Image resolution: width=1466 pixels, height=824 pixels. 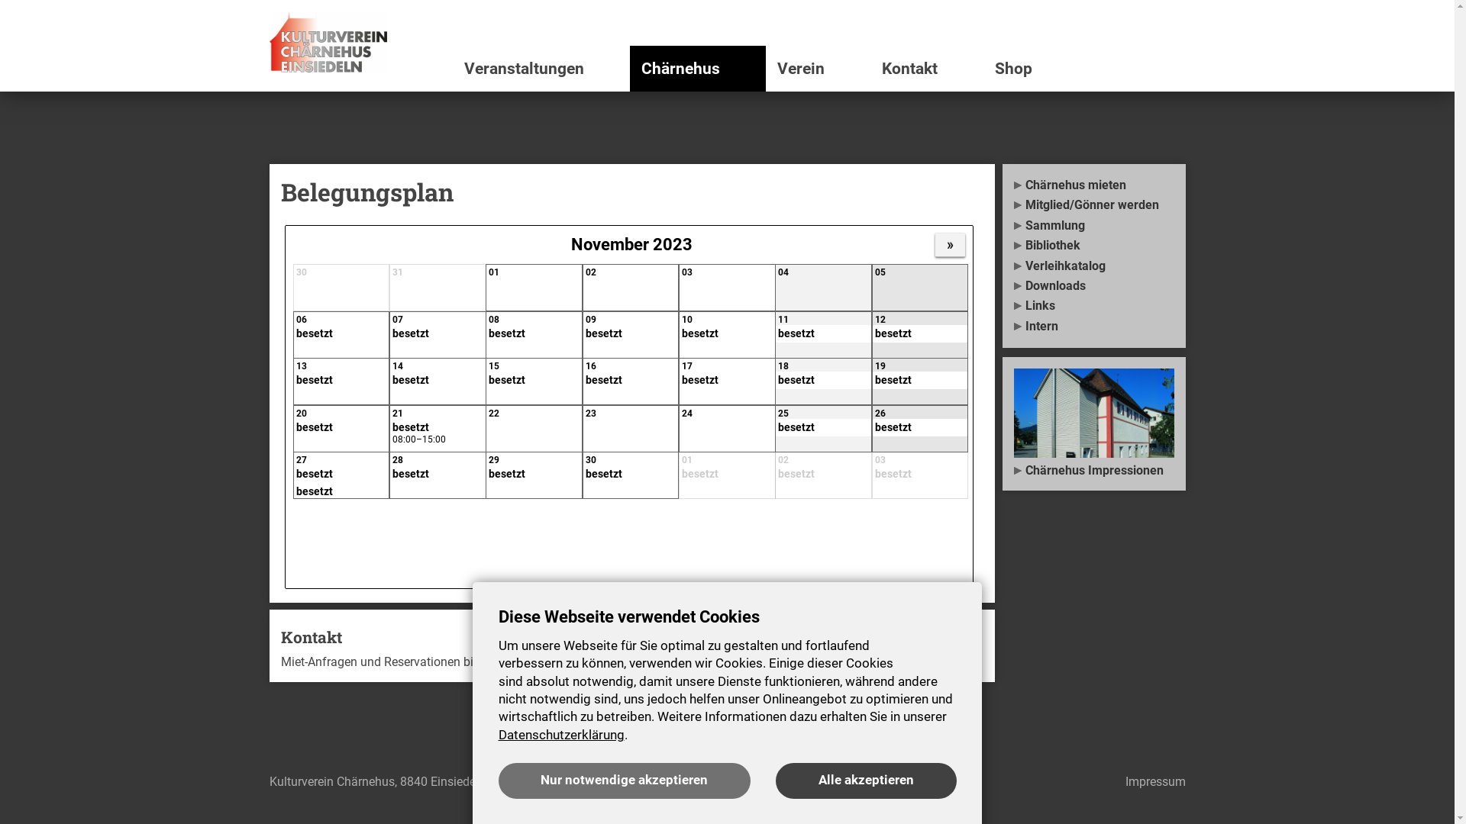 I want to click on Verleihkatalog, so click(x=1094, y=266).